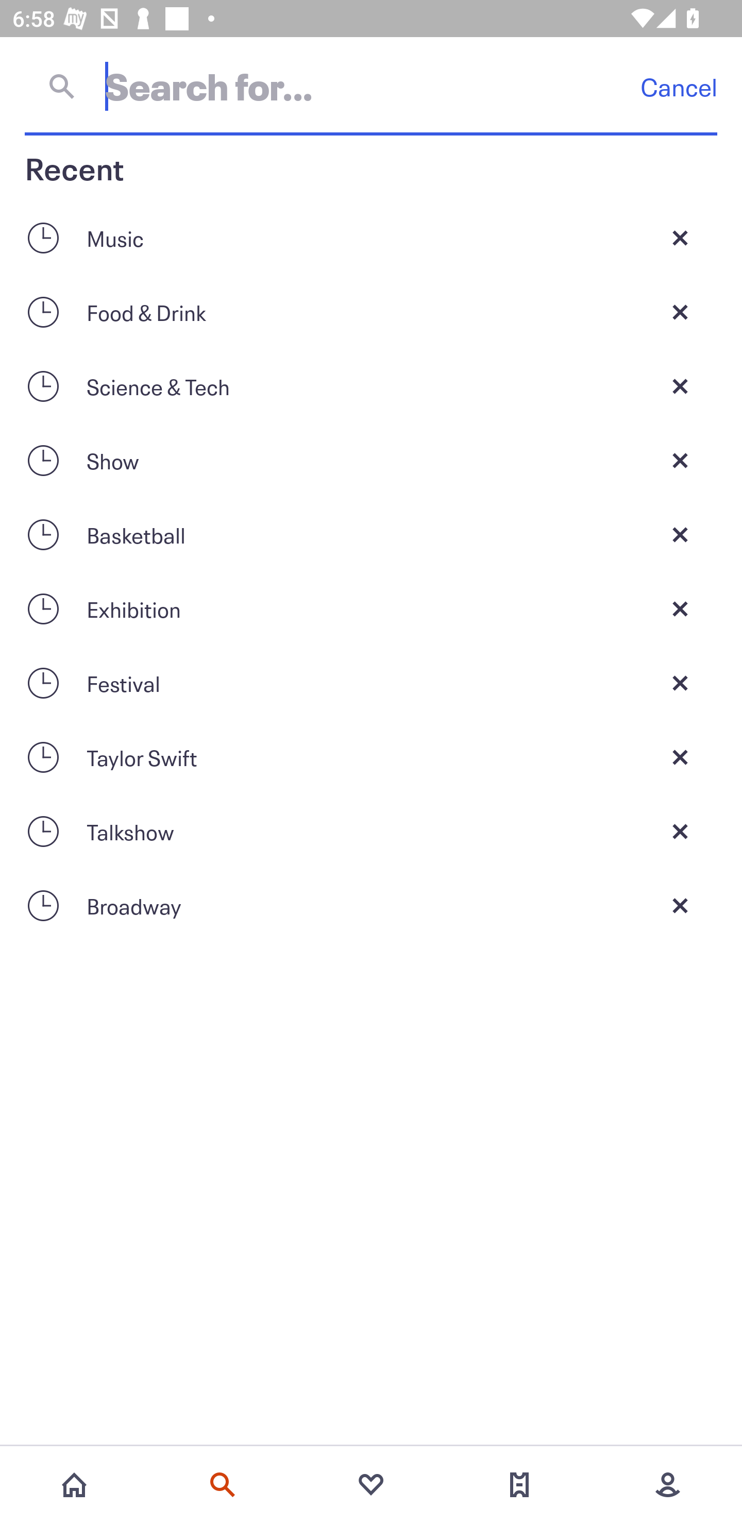 The width and height of the screenshot is (742, 1525). What do you see at coordinates (519, 1485) in the screenshot?
I see `Tickets` at bounding box center [519, 1485].